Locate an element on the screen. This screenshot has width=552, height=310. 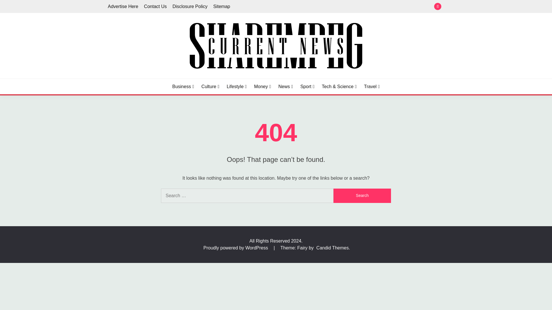
SHARE MPEG is located at coordinates (143, 77).